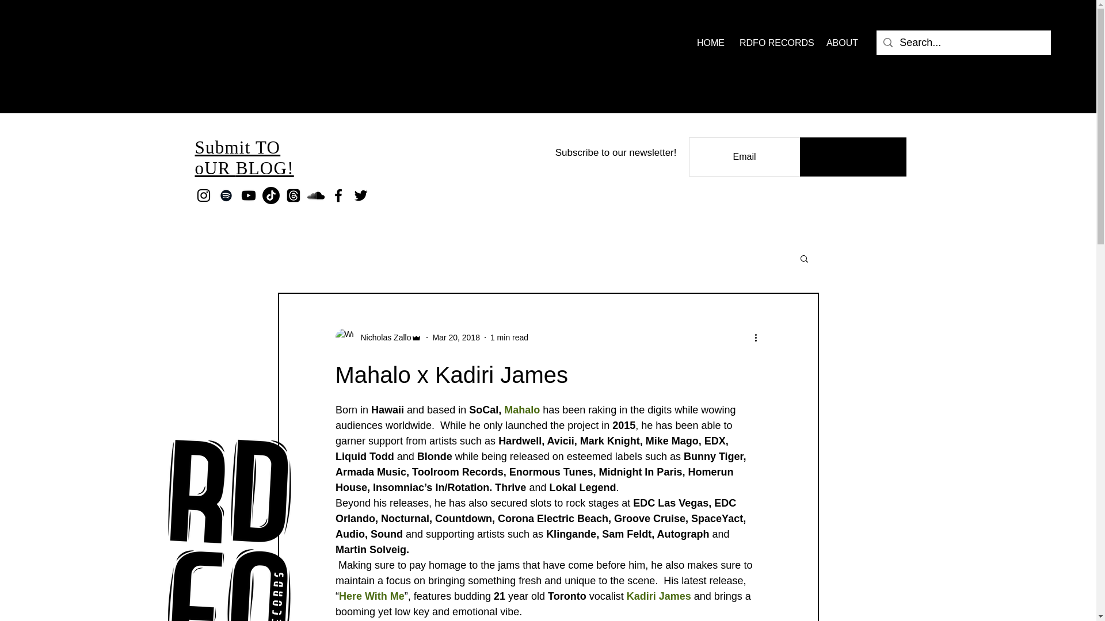 This screenshot has height=621, width=1105. What do you see at coordinates (382, 337) in the screenshot?
I see `Nicholas  Zallo` at bounding box center [382, 337].